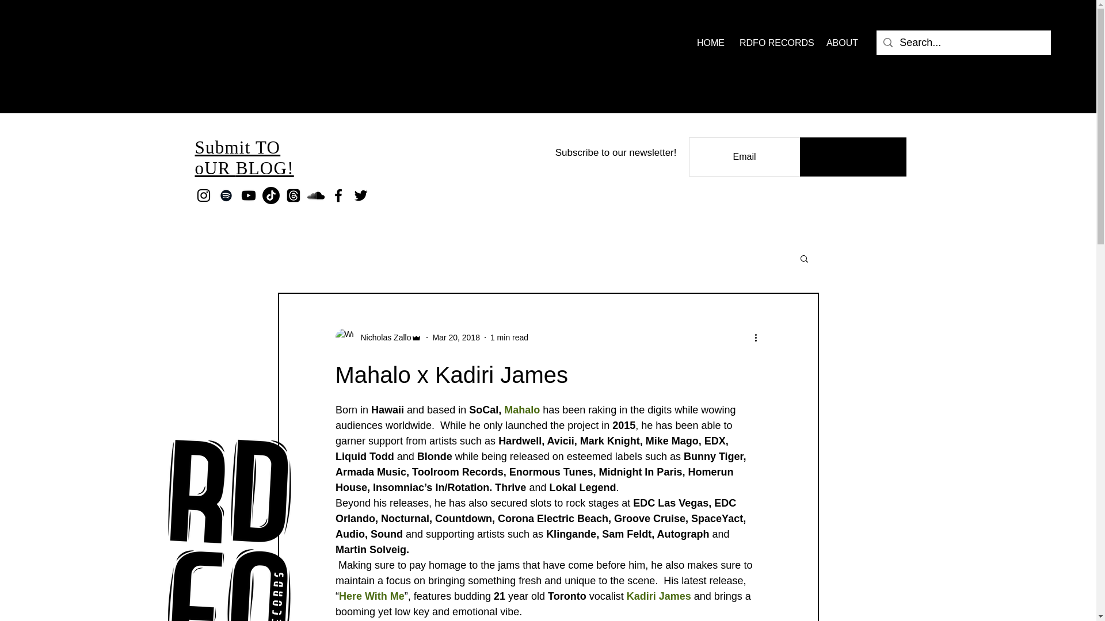 This screenshot has height=621, width=1105. What do you see at coordinates (382, 337) in the screenshot?
I see `Nicholas  Zallo` at bounding box center [382, 337].